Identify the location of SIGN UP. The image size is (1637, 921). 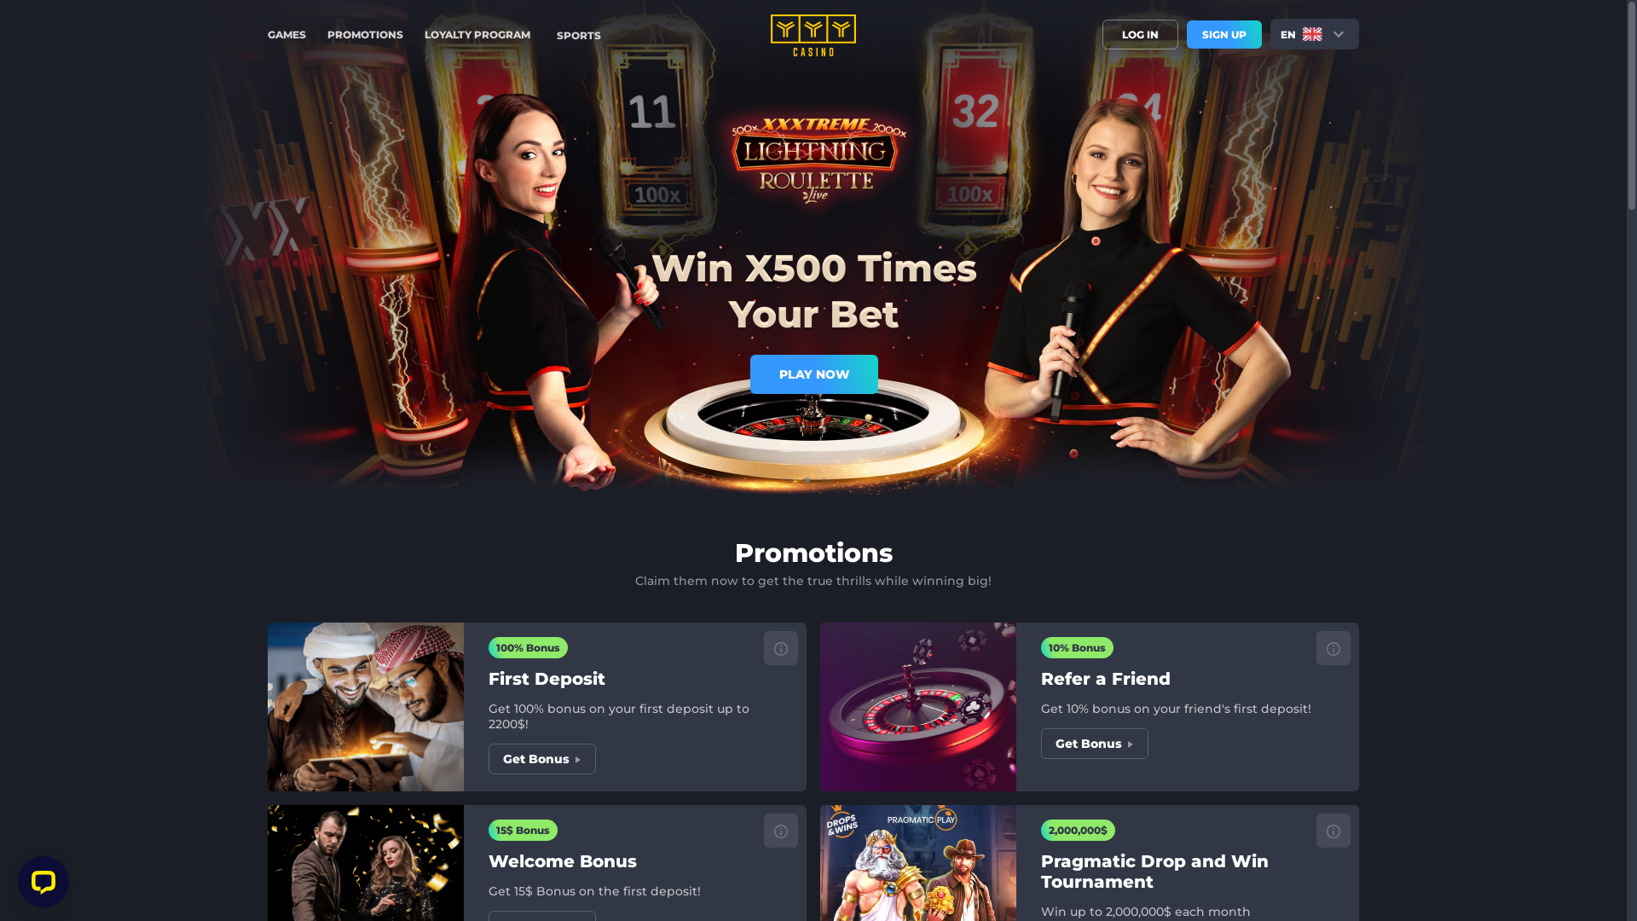
(1224, 34).